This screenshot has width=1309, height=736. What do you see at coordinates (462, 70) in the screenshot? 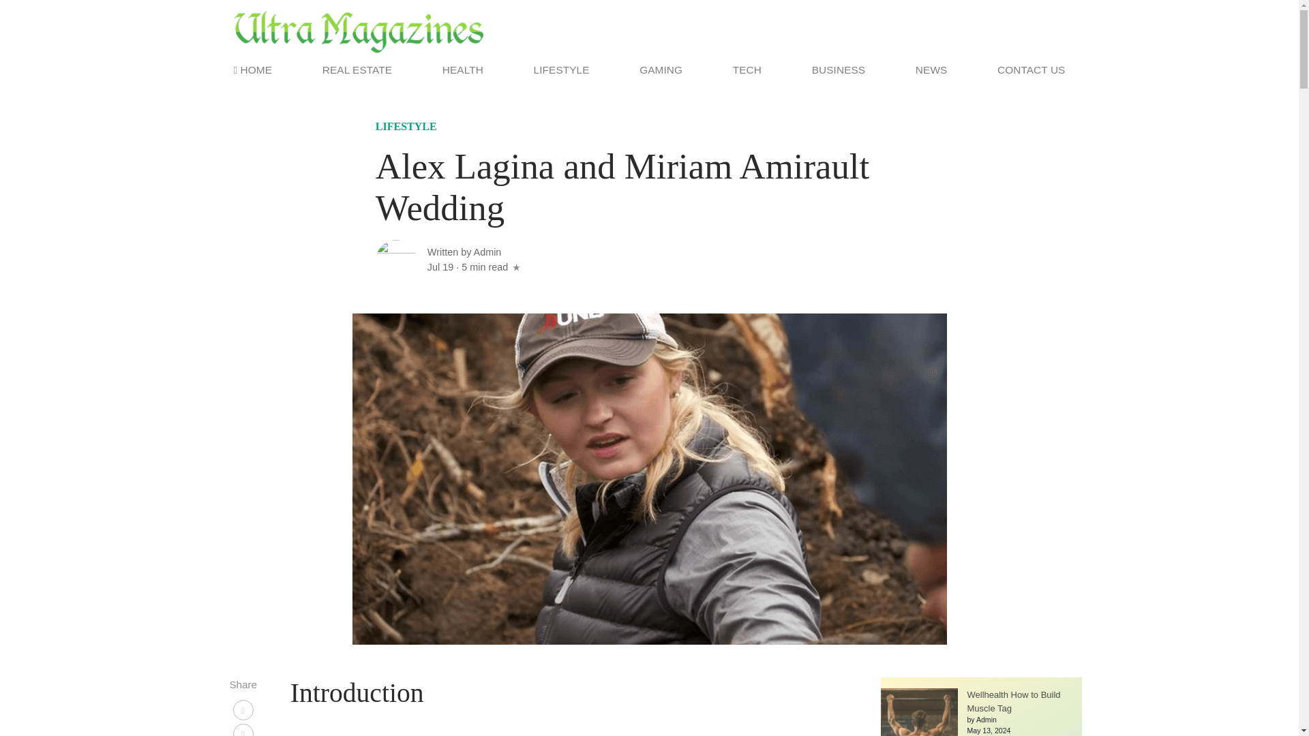
I see `HEALTH` at bounding box center [462, 70].